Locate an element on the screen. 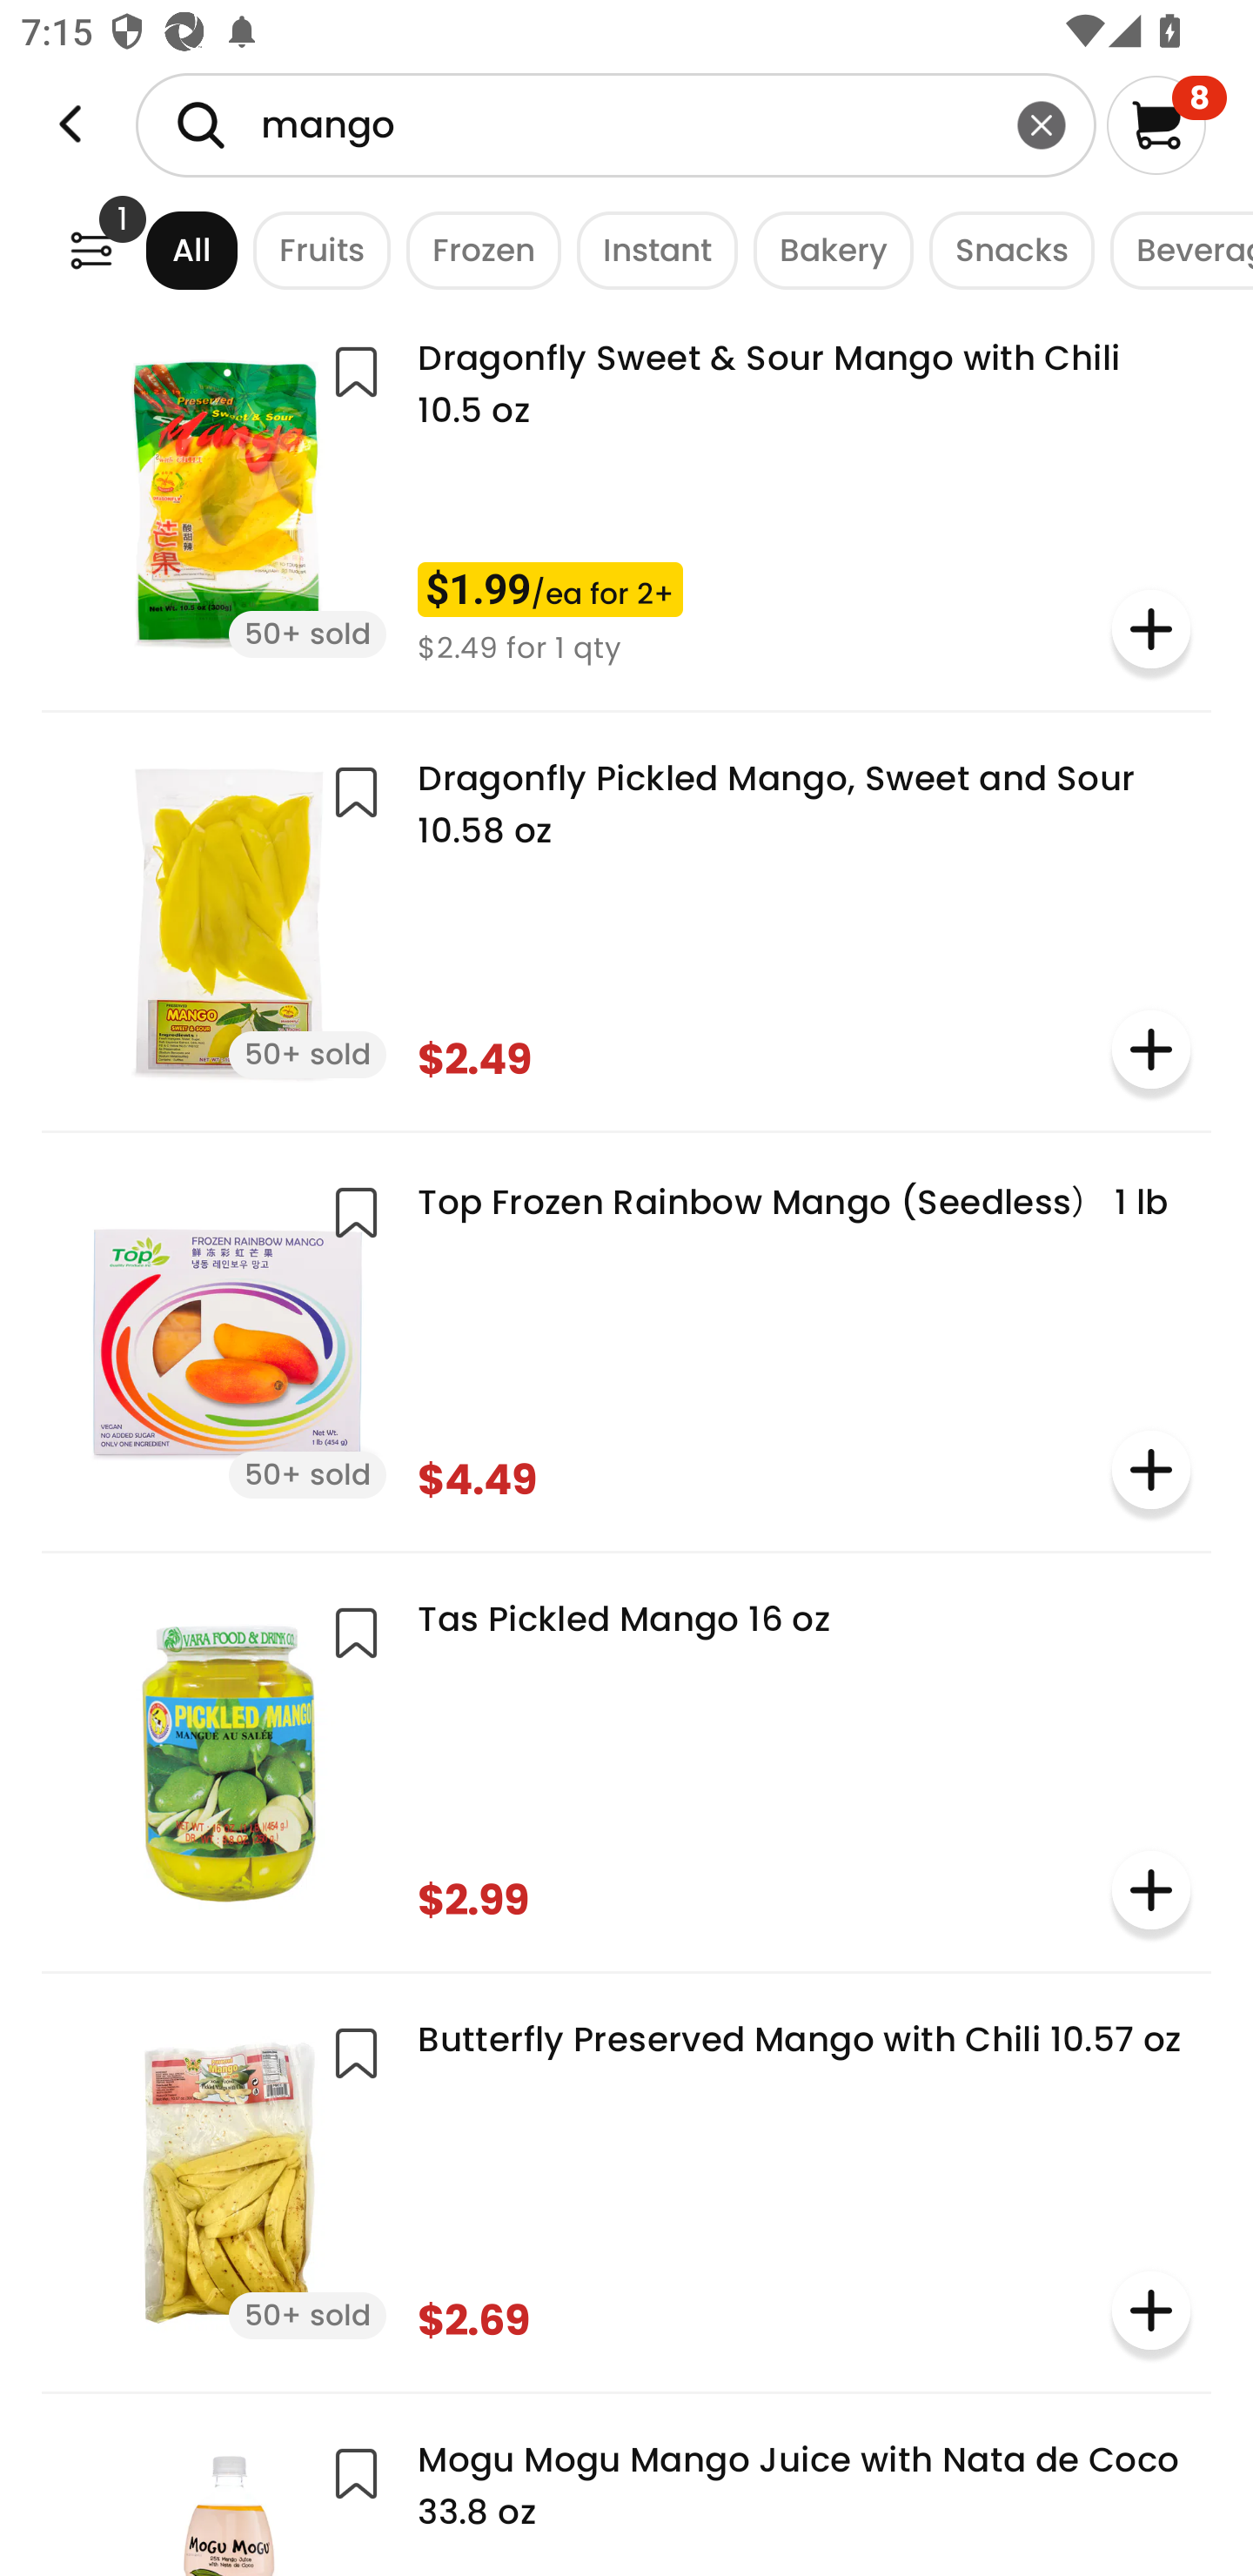 The height and width of the screenshot is (2576, 1253). mango is located at coordinates (616, 124).